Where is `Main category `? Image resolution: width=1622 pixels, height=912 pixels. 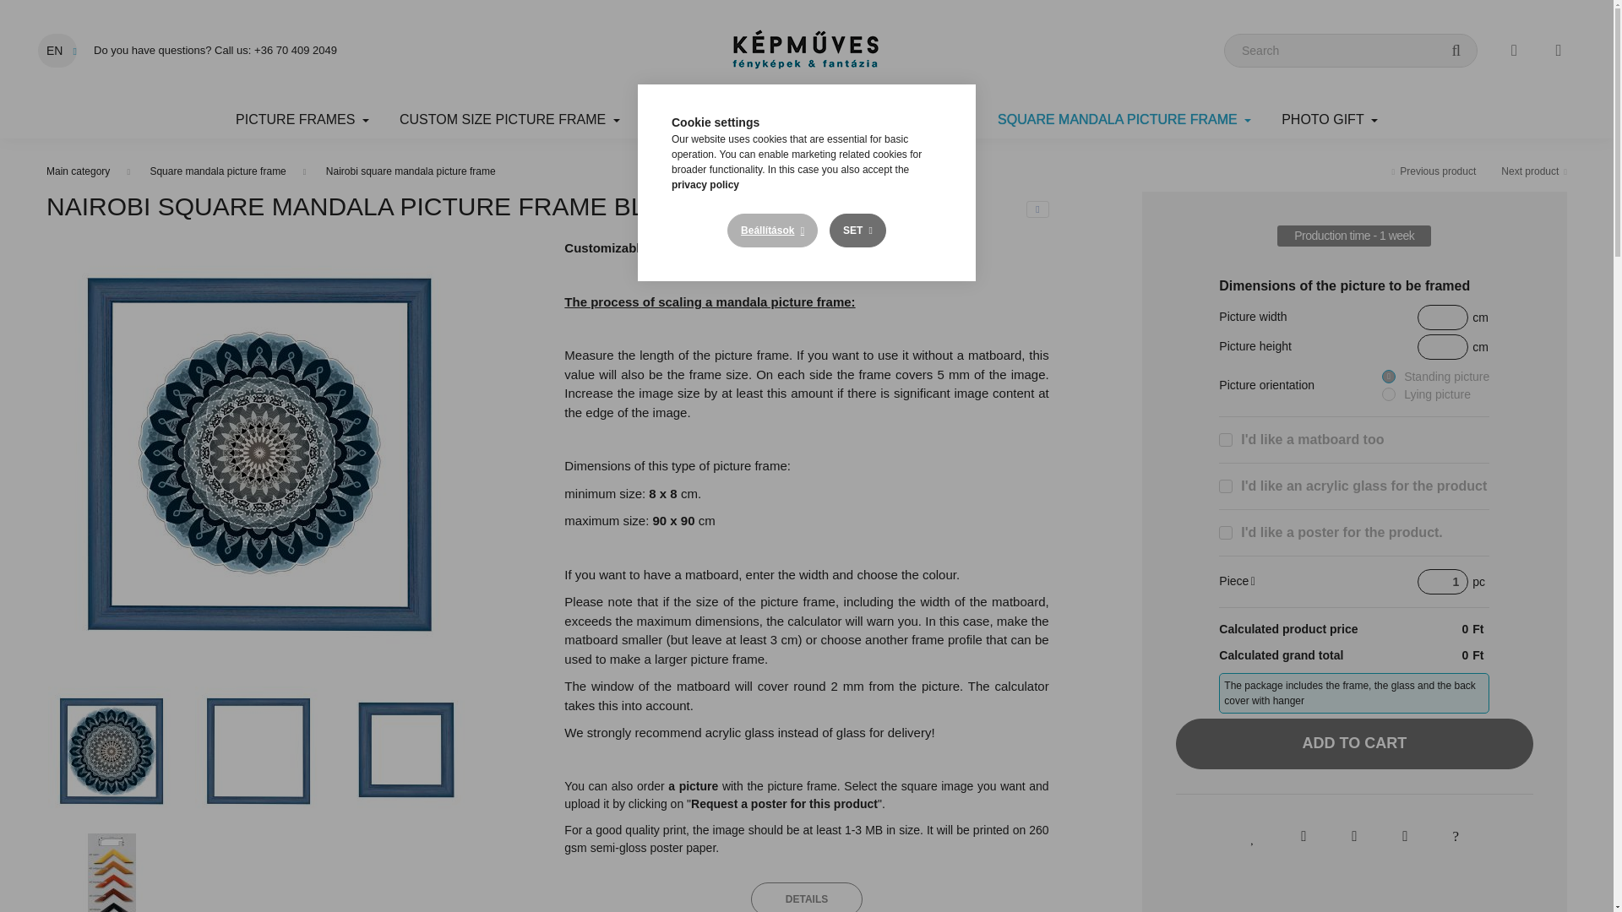 Main category  is located at coordinates (78, 171).